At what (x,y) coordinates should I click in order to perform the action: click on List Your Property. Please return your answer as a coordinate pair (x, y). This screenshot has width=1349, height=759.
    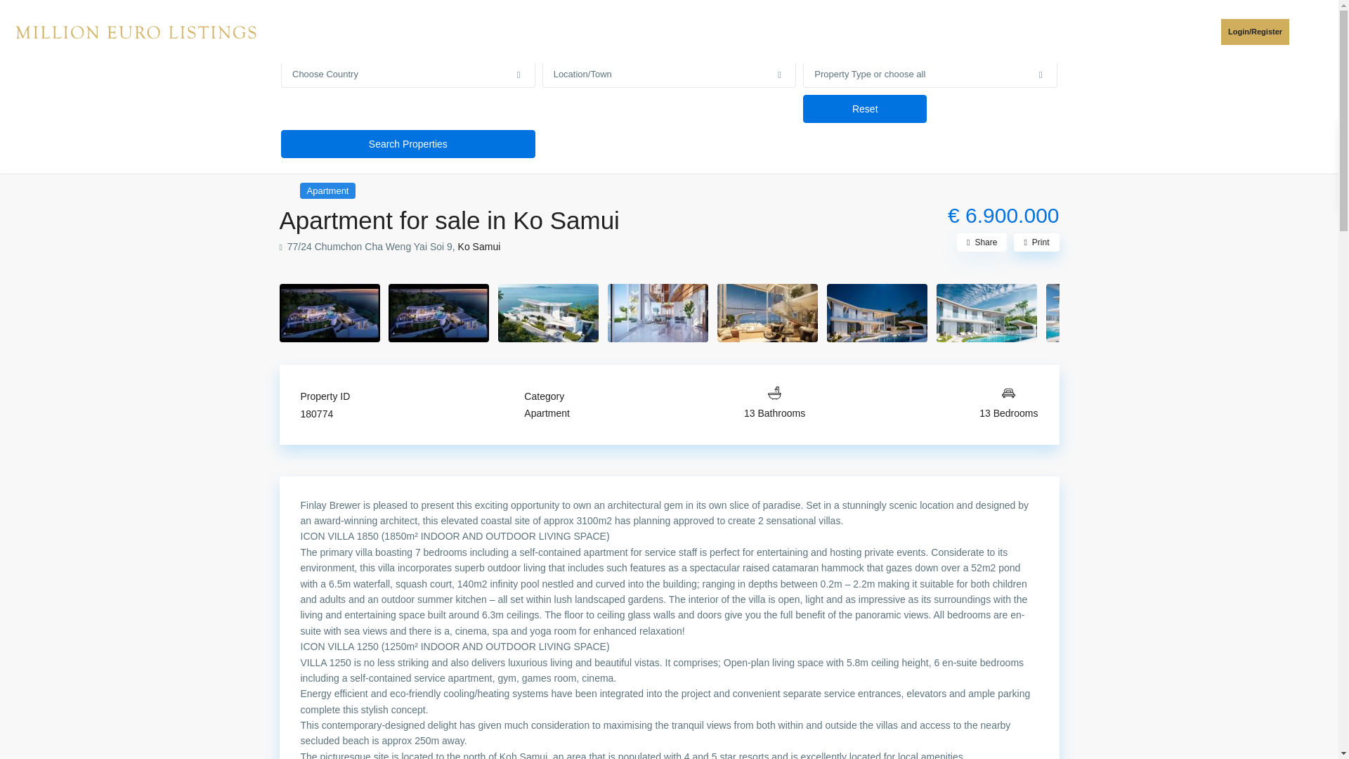
    Looking at the image, I should click on (736, 31).